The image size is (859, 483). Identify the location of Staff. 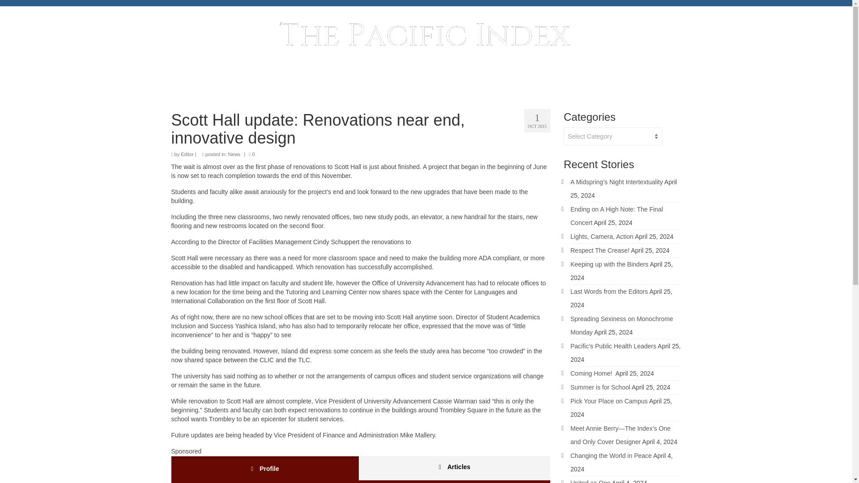
(526, 80).